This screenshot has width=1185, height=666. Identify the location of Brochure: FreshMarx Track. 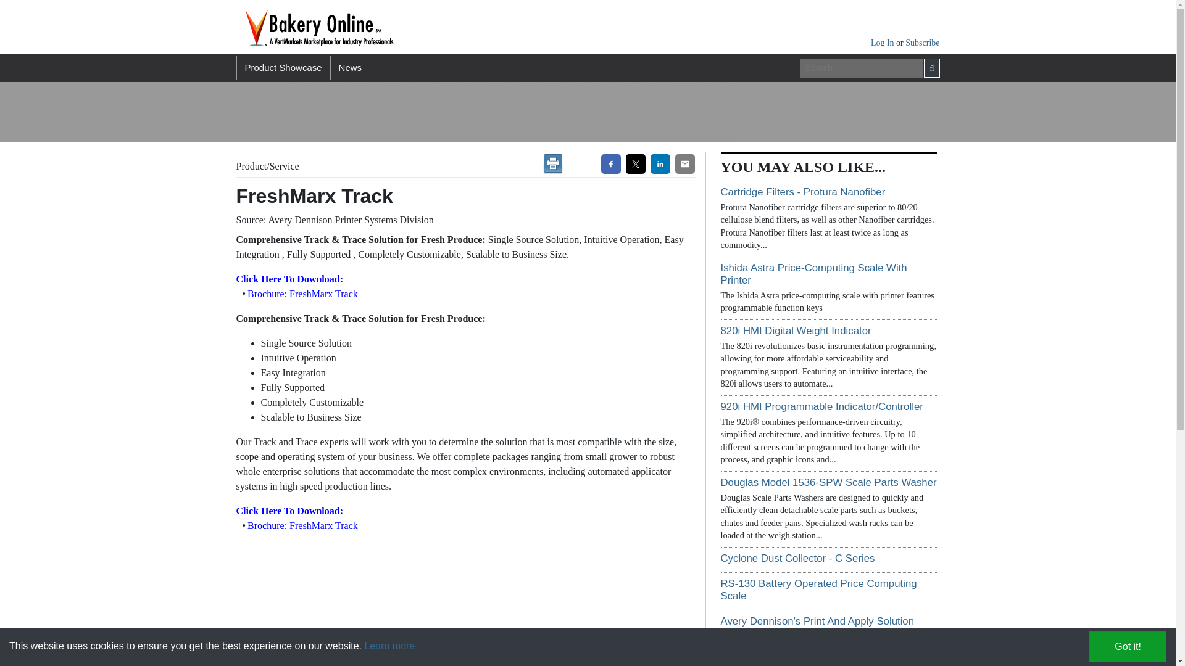
(301, 294).